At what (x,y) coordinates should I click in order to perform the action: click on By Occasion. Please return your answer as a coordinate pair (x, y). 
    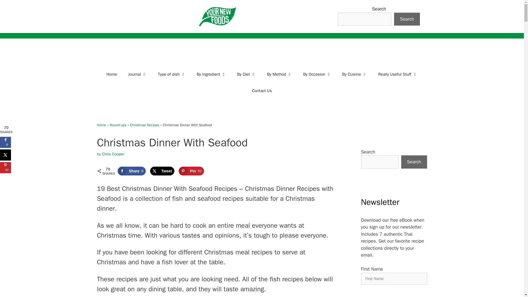
    Looking at the image, I should click on (317, 74).